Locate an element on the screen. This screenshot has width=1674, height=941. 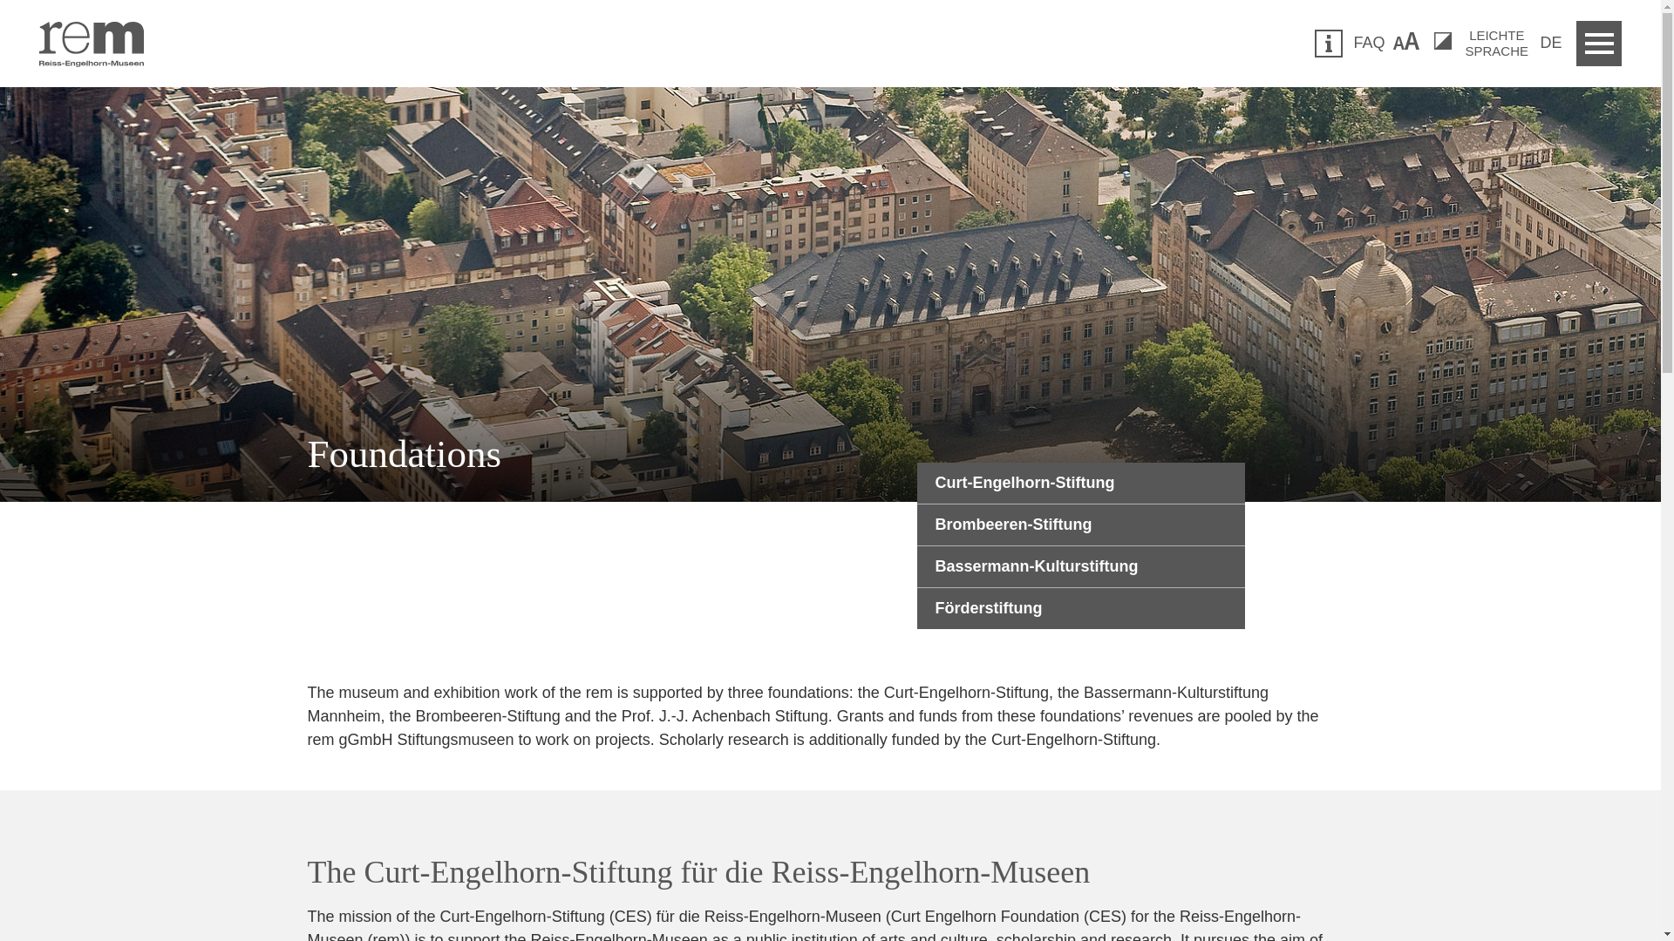
Curt-Engelhorn-Stiftung is located at coordinates (1497, 43).